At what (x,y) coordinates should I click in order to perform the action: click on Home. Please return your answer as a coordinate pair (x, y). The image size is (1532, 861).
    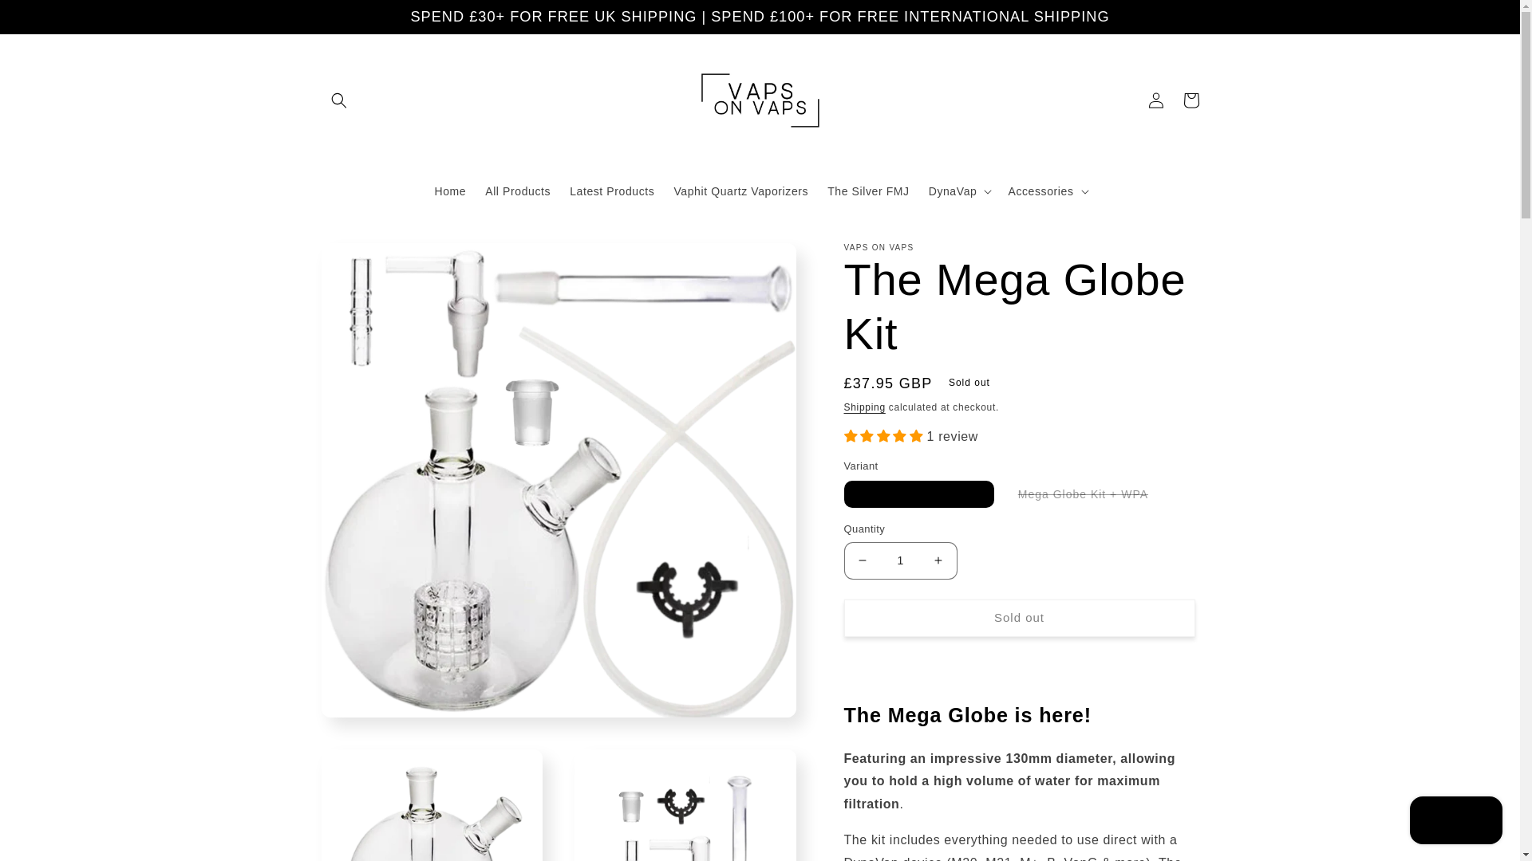
    Looking at the image, I should click on (449, 191).